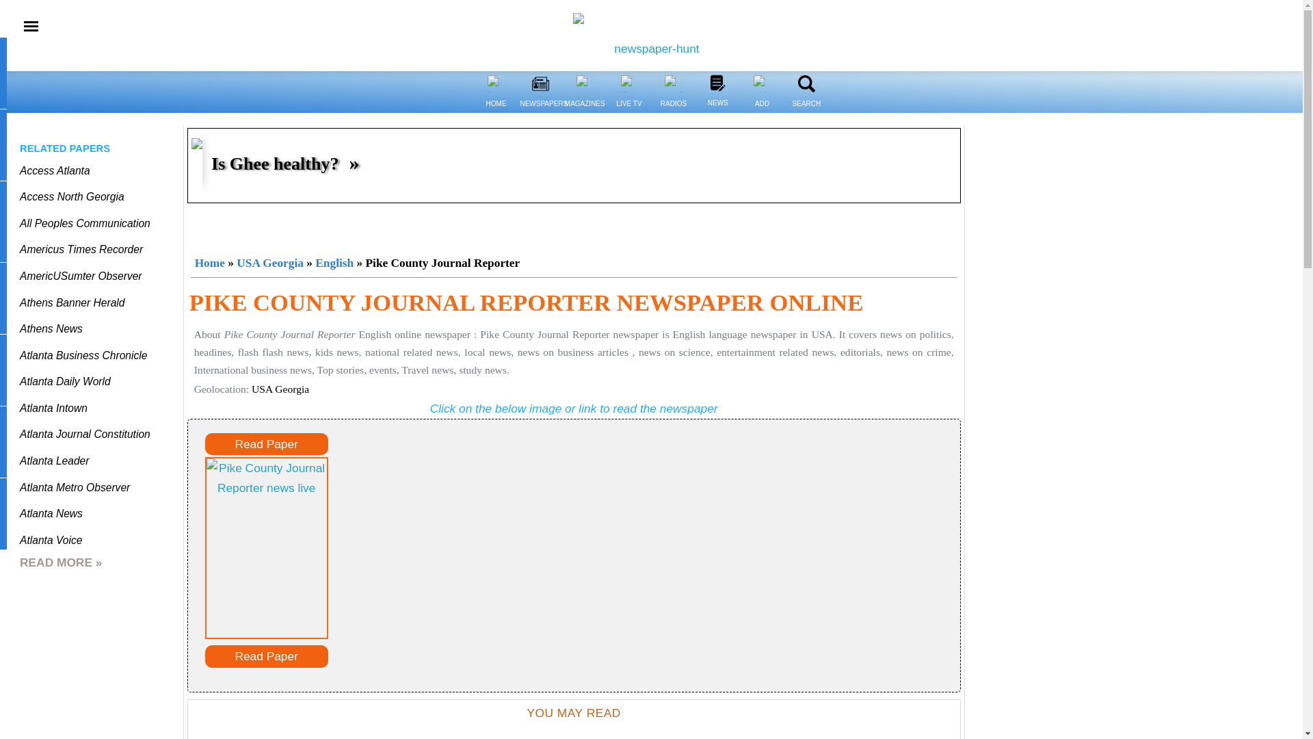  Describe the element at coordinates (54, 461) in the screenshot. I see `Atlanta Leader` at that location.